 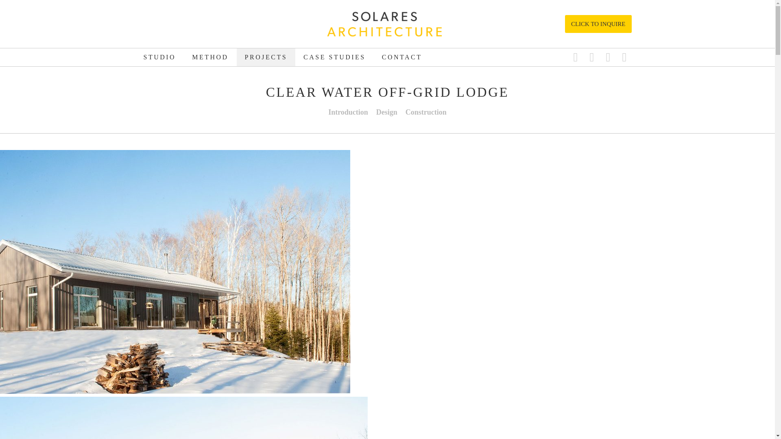 I want to click on Introduction, so click(x=348, y=109).